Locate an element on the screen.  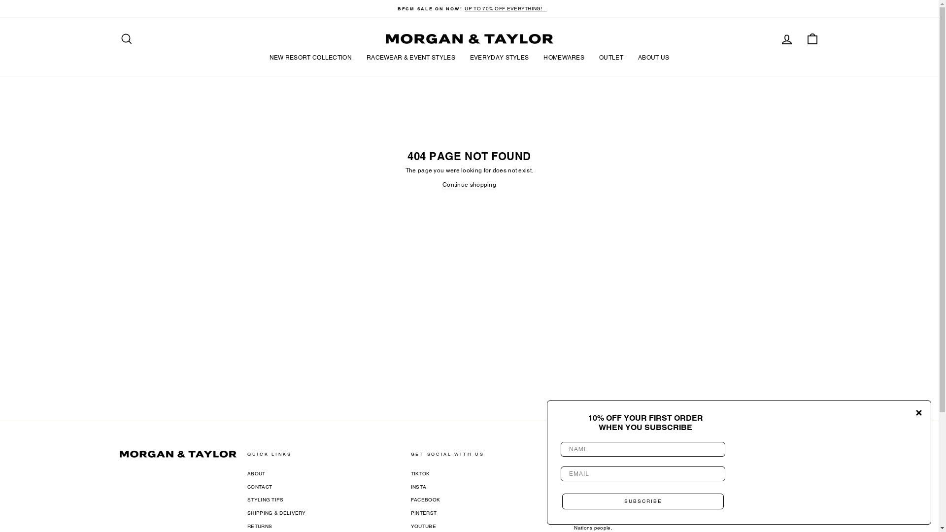
SHIPPING & DELIVERY is located at coordinates (277, 513).